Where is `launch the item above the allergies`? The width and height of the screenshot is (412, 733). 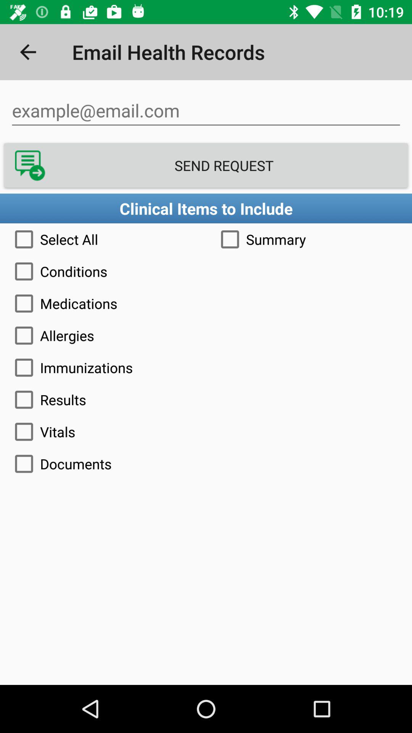
launch the item above the allergies is located at coordinates (206, 303).